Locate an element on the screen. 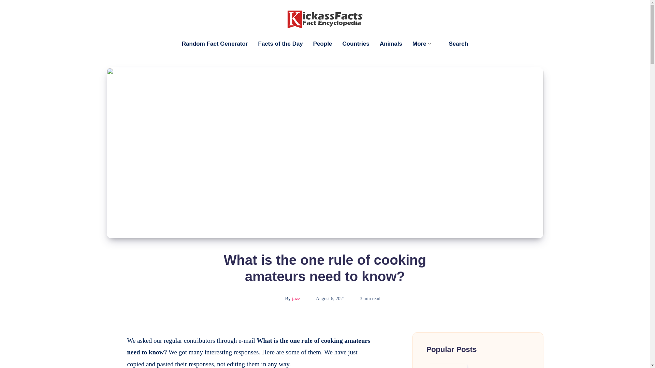 The width and height of the screenshot is (655, 368). Animals is located at coordinates (391, 44).